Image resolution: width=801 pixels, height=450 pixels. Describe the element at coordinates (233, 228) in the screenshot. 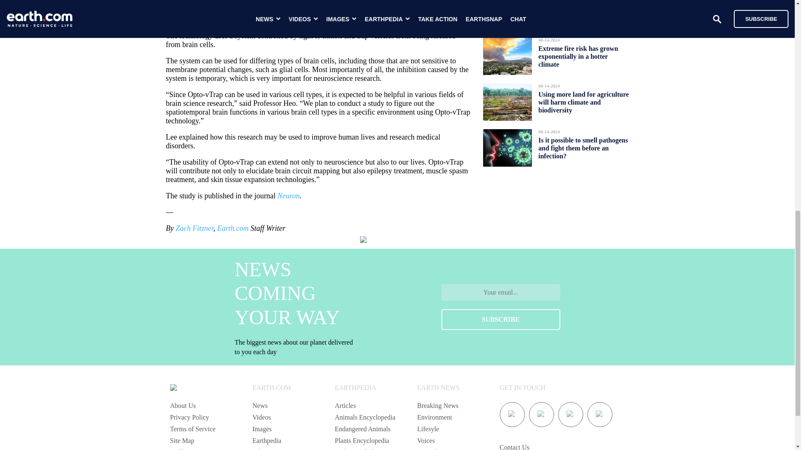

I see `Earth.com` at that location.